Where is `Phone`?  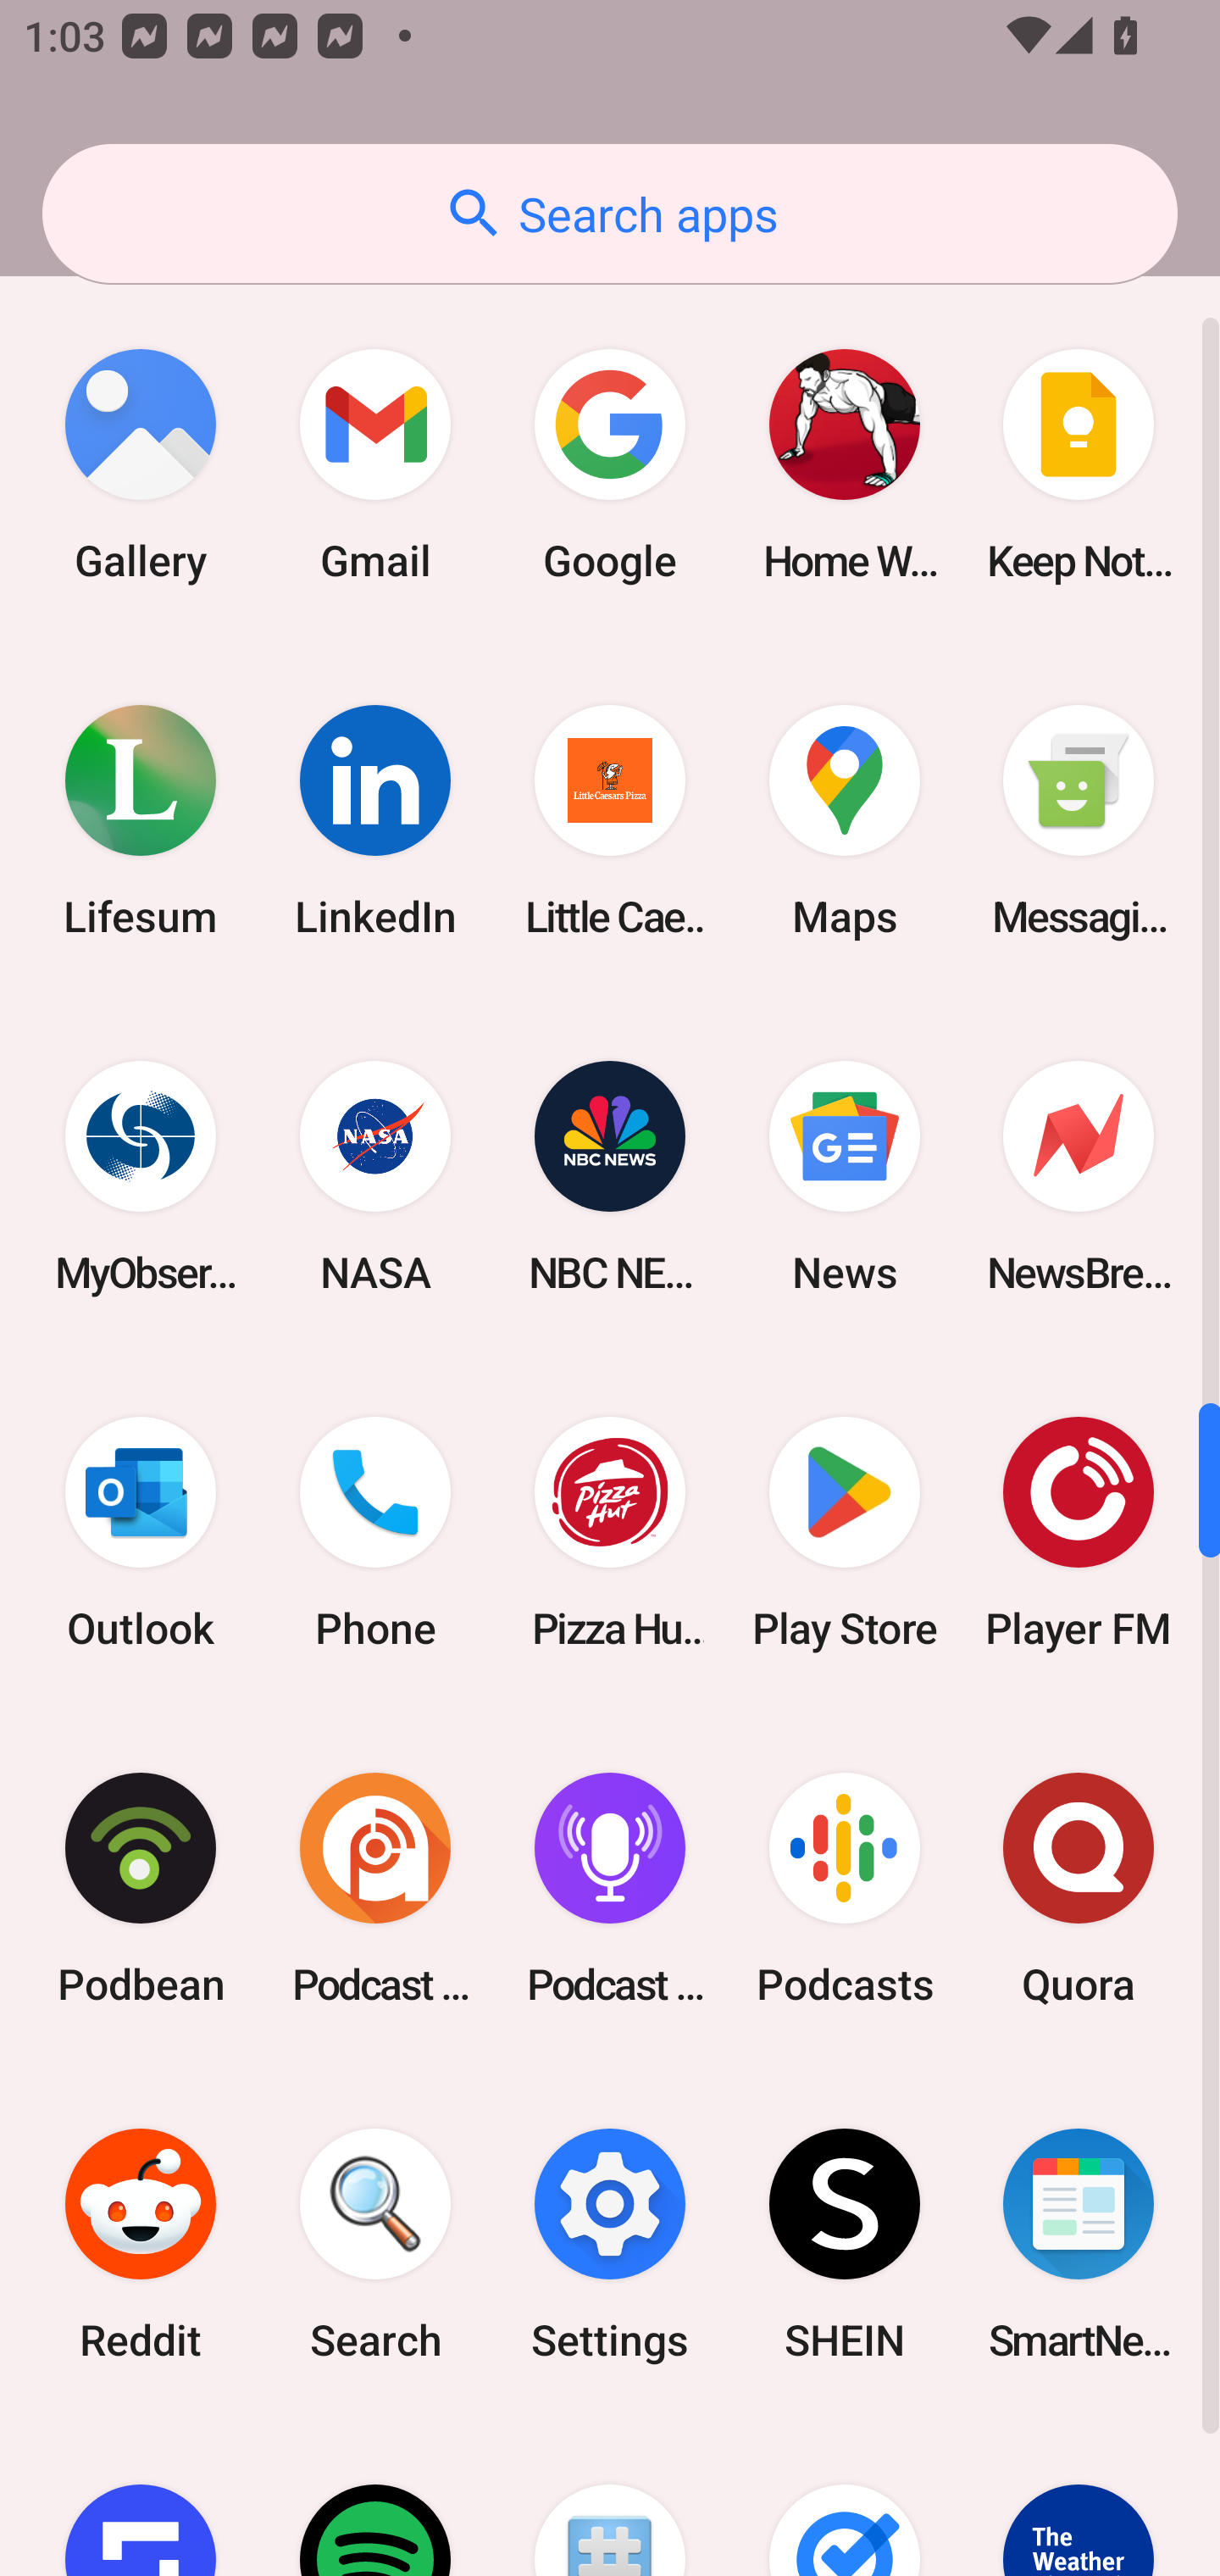
Phone is located at coordinates (375, 1532).